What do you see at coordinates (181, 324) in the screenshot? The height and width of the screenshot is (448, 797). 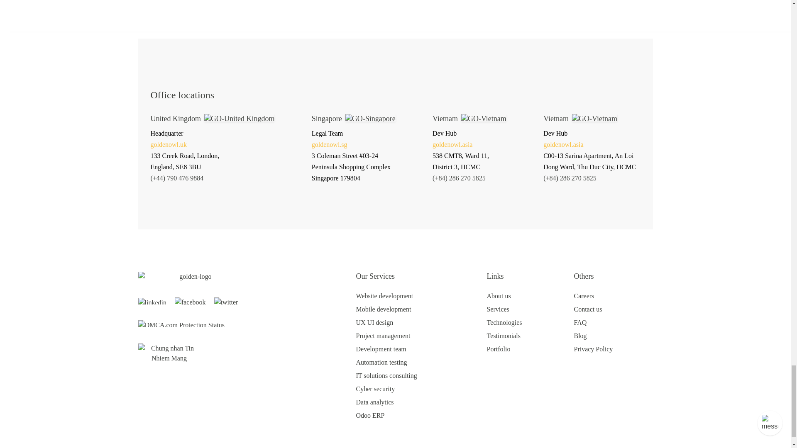 I see `DMCA.com Protection Status` at bounding box center [181, 324].